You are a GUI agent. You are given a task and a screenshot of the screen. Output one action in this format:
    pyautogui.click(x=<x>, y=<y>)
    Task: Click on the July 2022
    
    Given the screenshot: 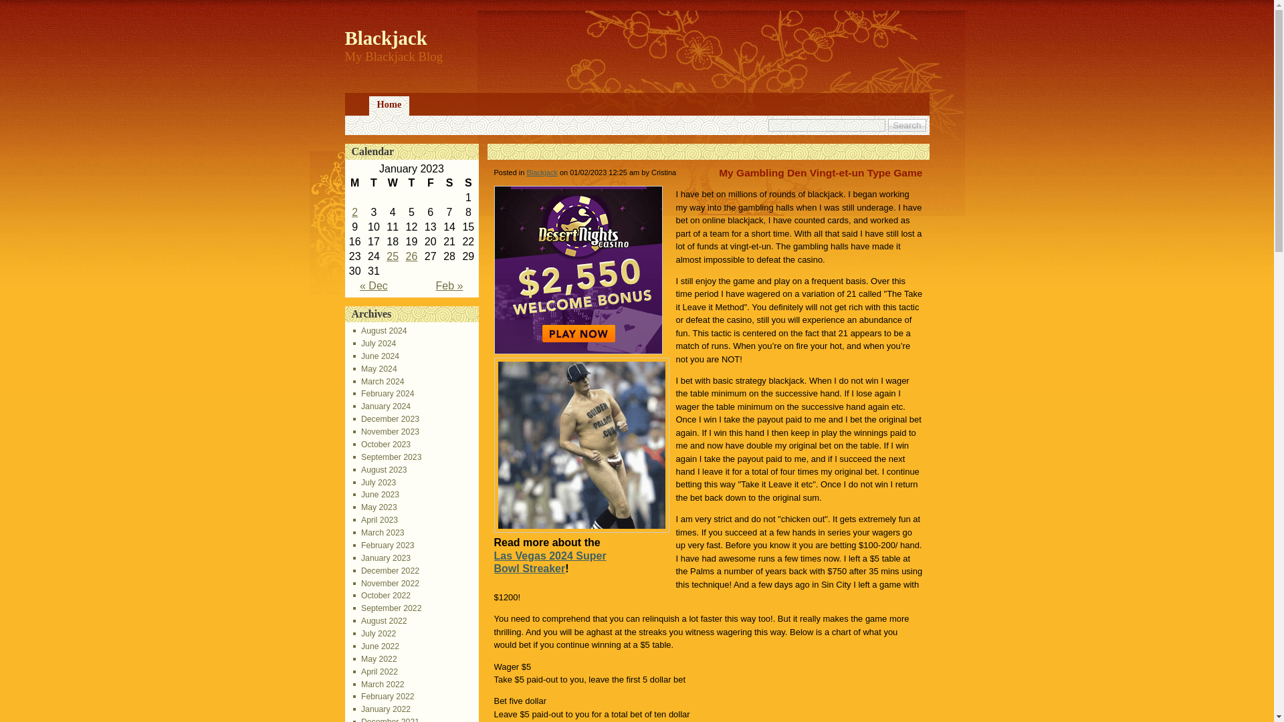 What is the action you would take?
    pyautogui.click(x=374, y=633)
    